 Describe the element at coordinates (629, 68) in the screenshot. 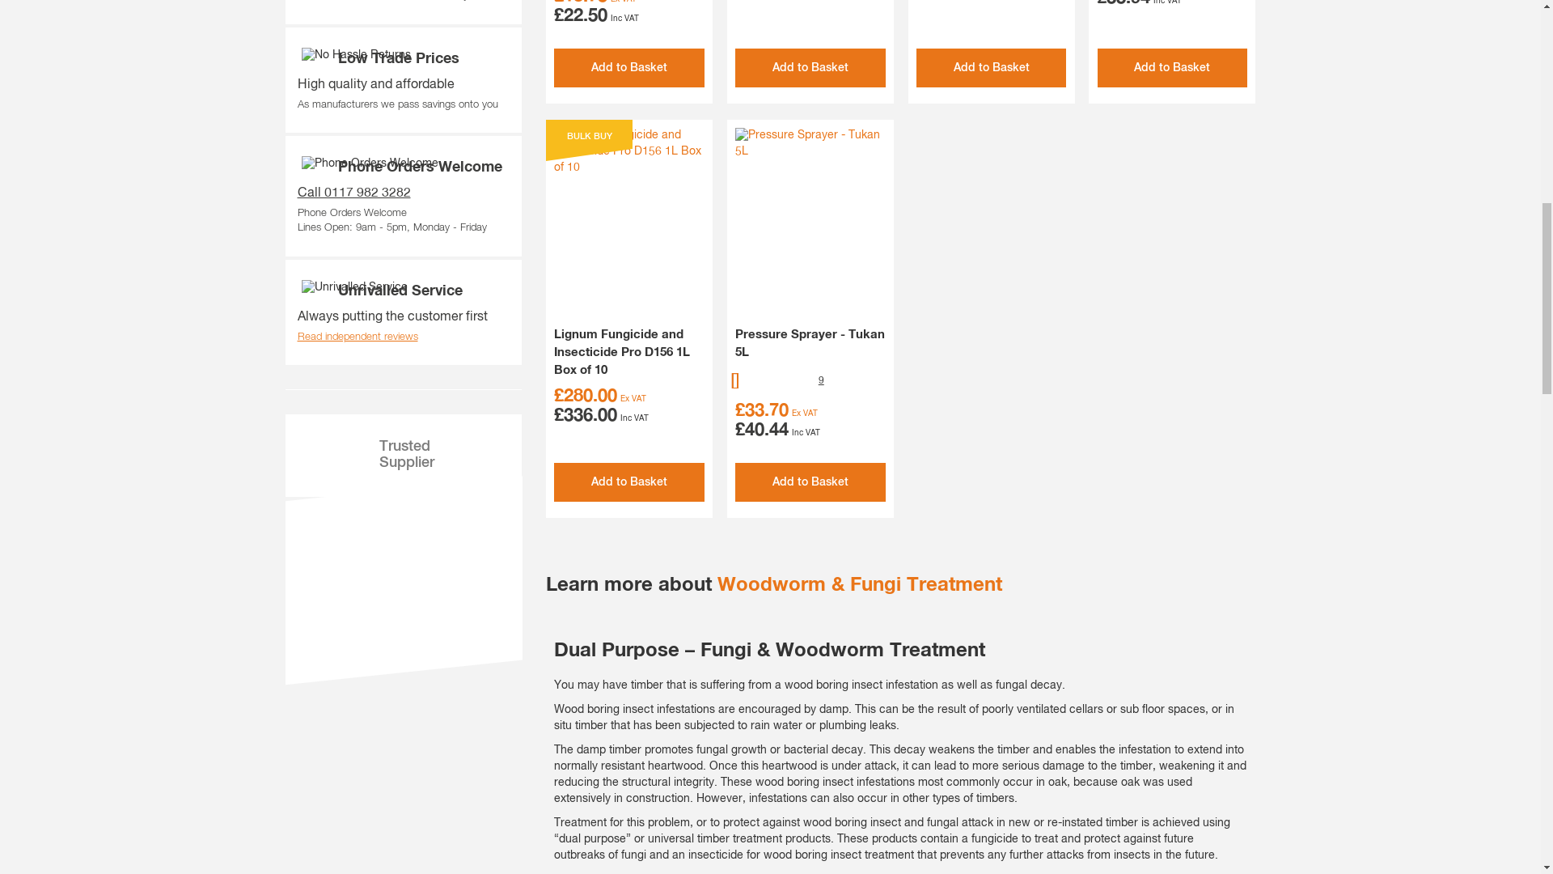

I see `Add to Basket` at that location.